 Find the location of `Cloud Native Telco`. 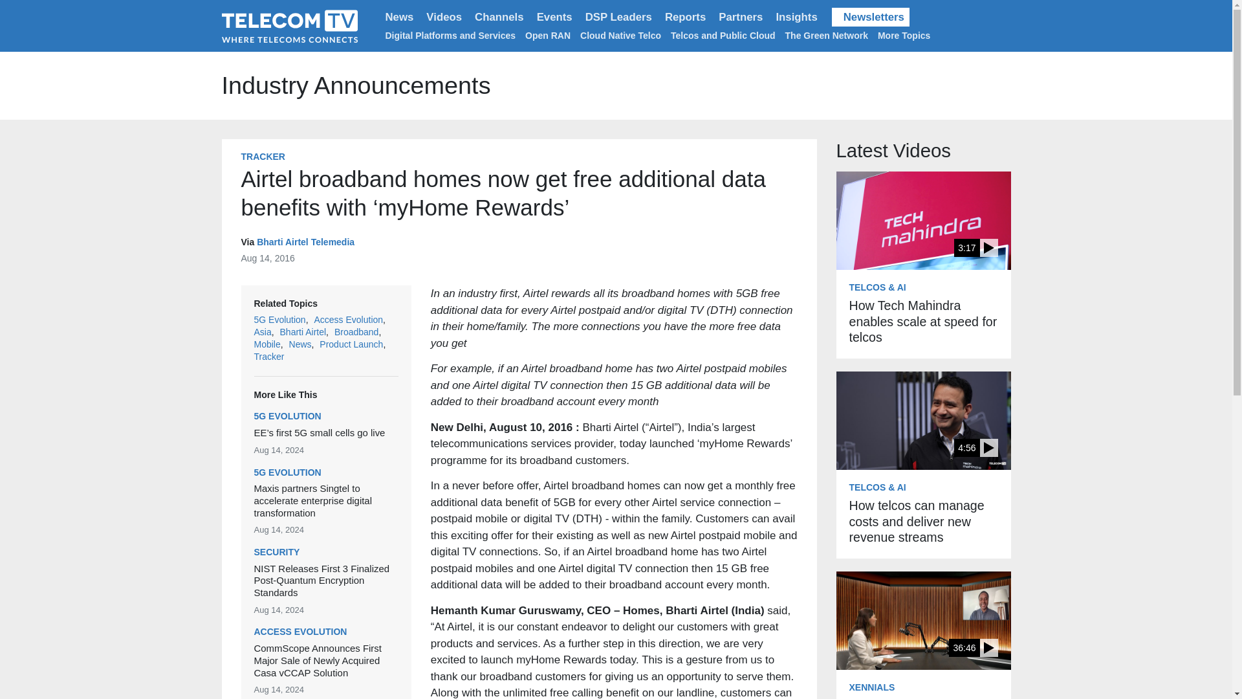

Cloud Native Telco is located at coordinates (620, 35).